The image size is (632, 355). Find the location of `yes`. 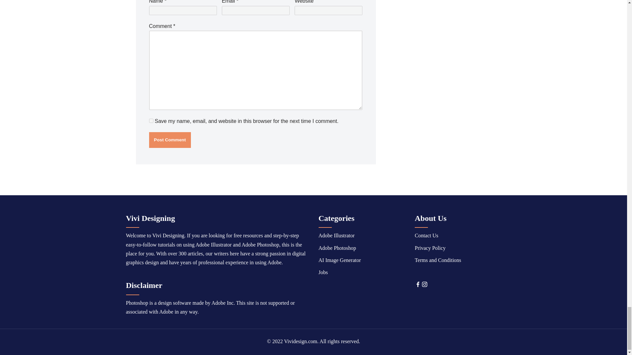

yes is located at coordinates (151, 120).